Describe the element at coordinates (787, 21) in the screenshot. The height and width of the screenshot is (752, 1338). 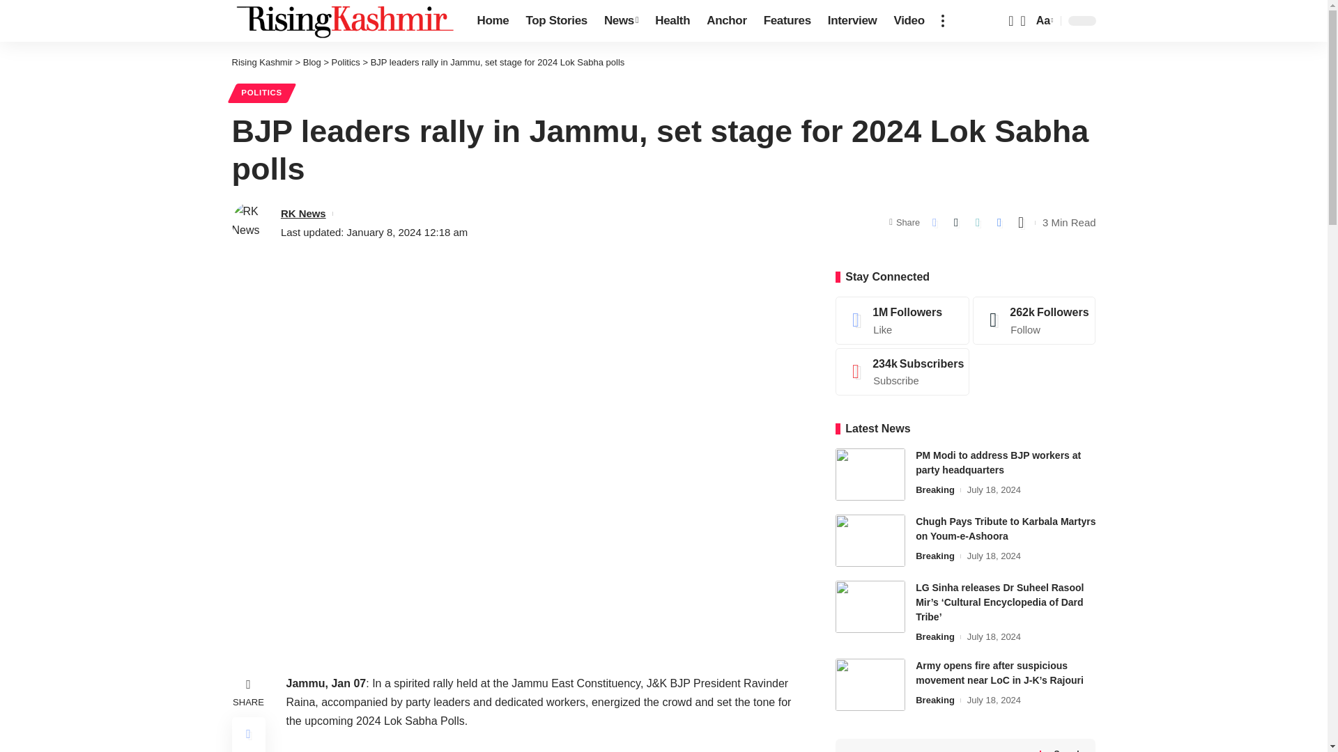
I see `Features` at that location.